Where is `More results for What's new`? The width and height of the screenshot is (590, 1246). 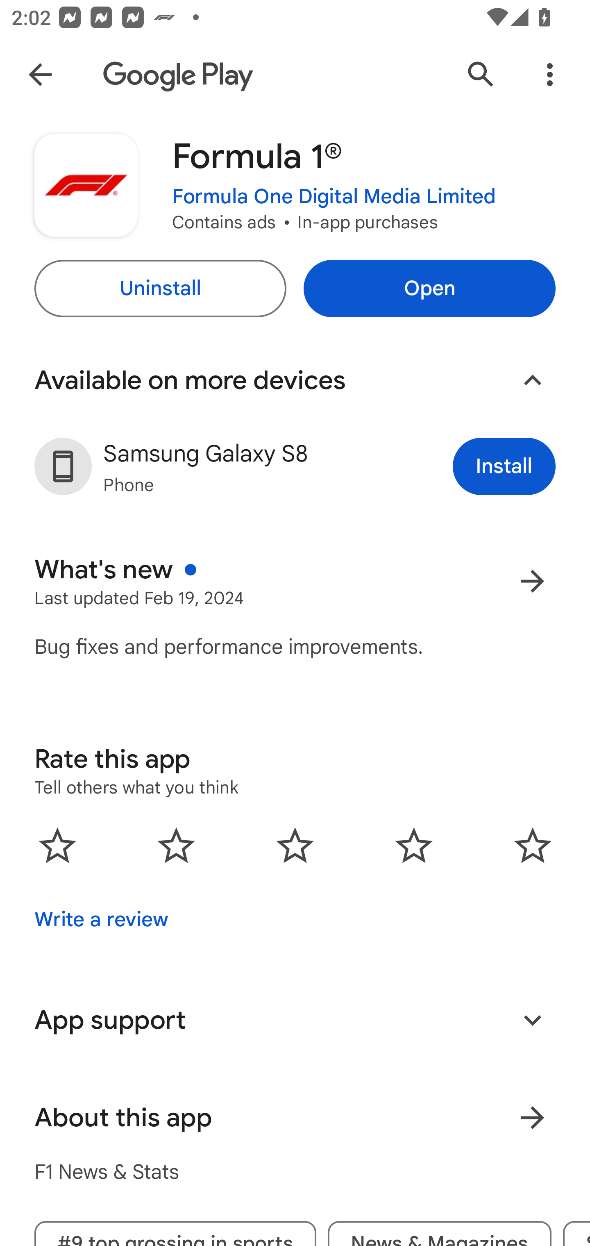
More results for What's new is located at coordinates (532, 581).